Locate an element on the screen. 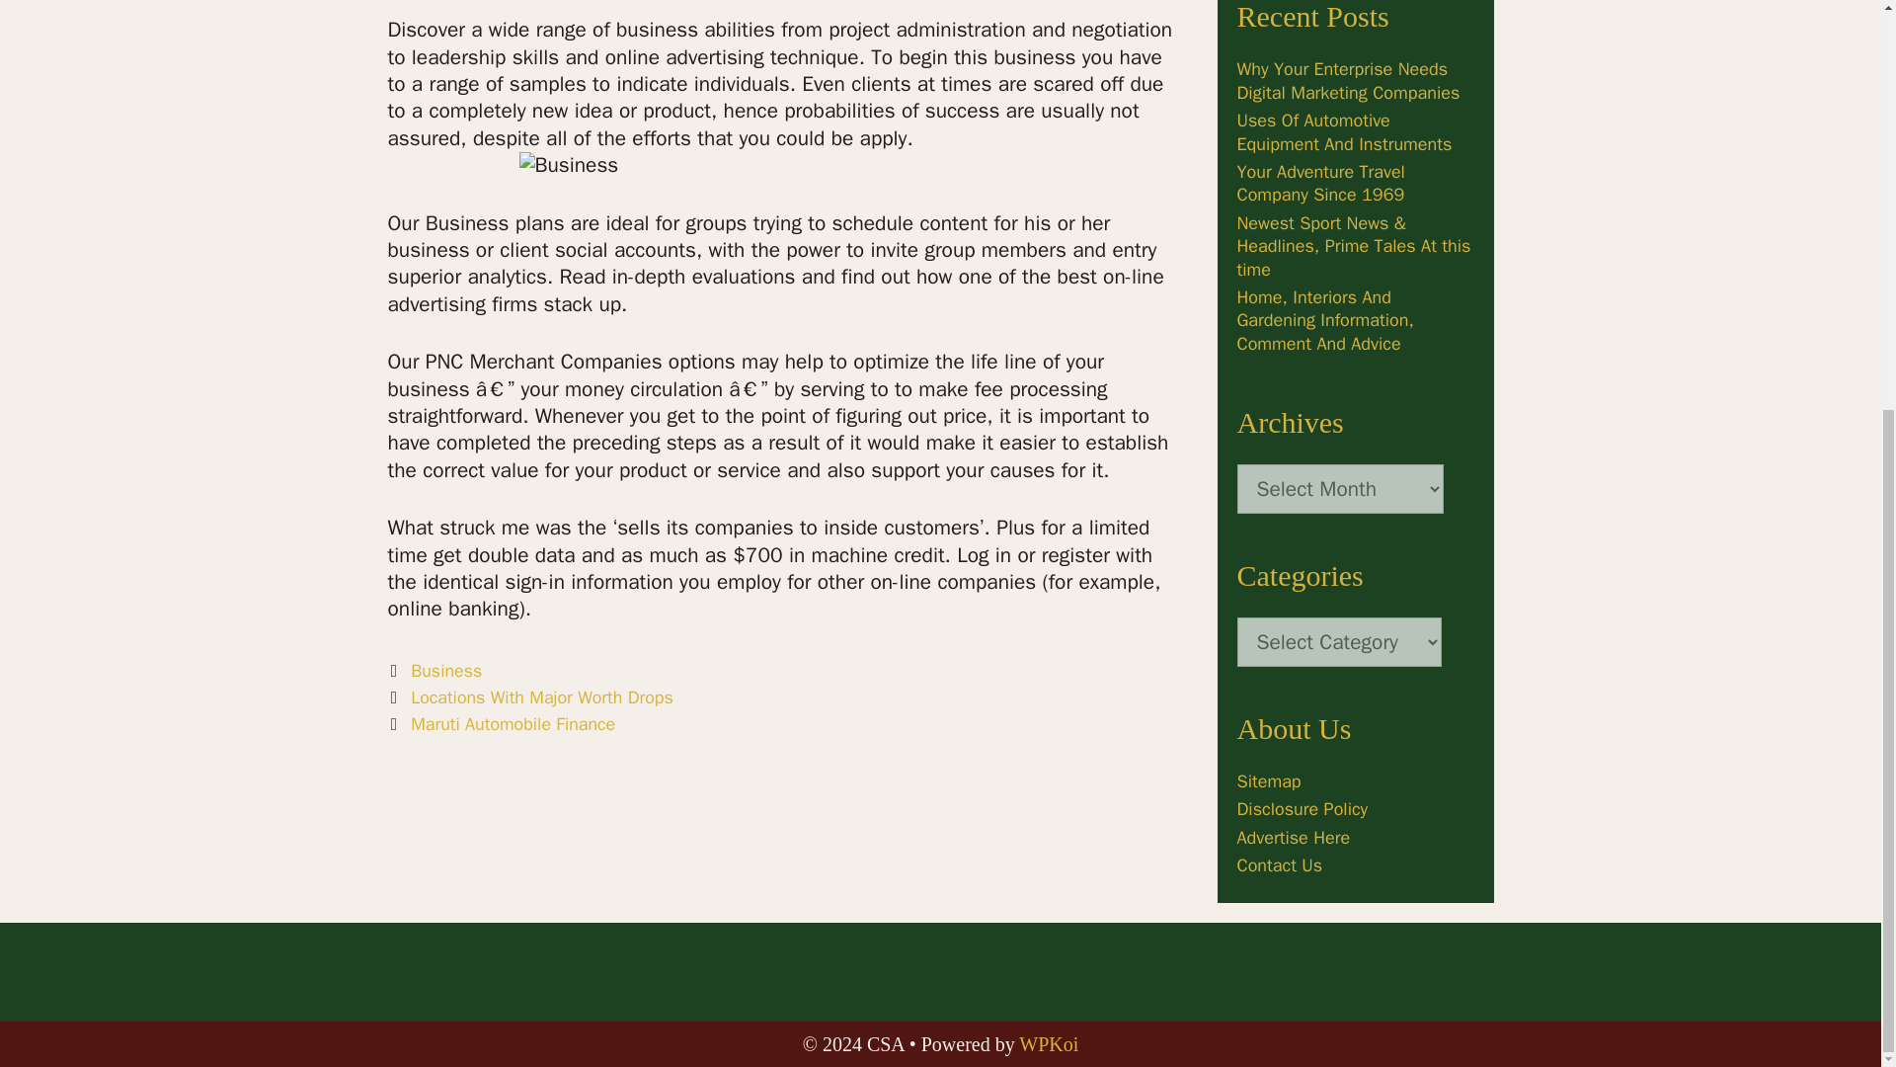  Why Your Enterprise Needs Digital Marketing Companies is located at coordinates (1347, 80).